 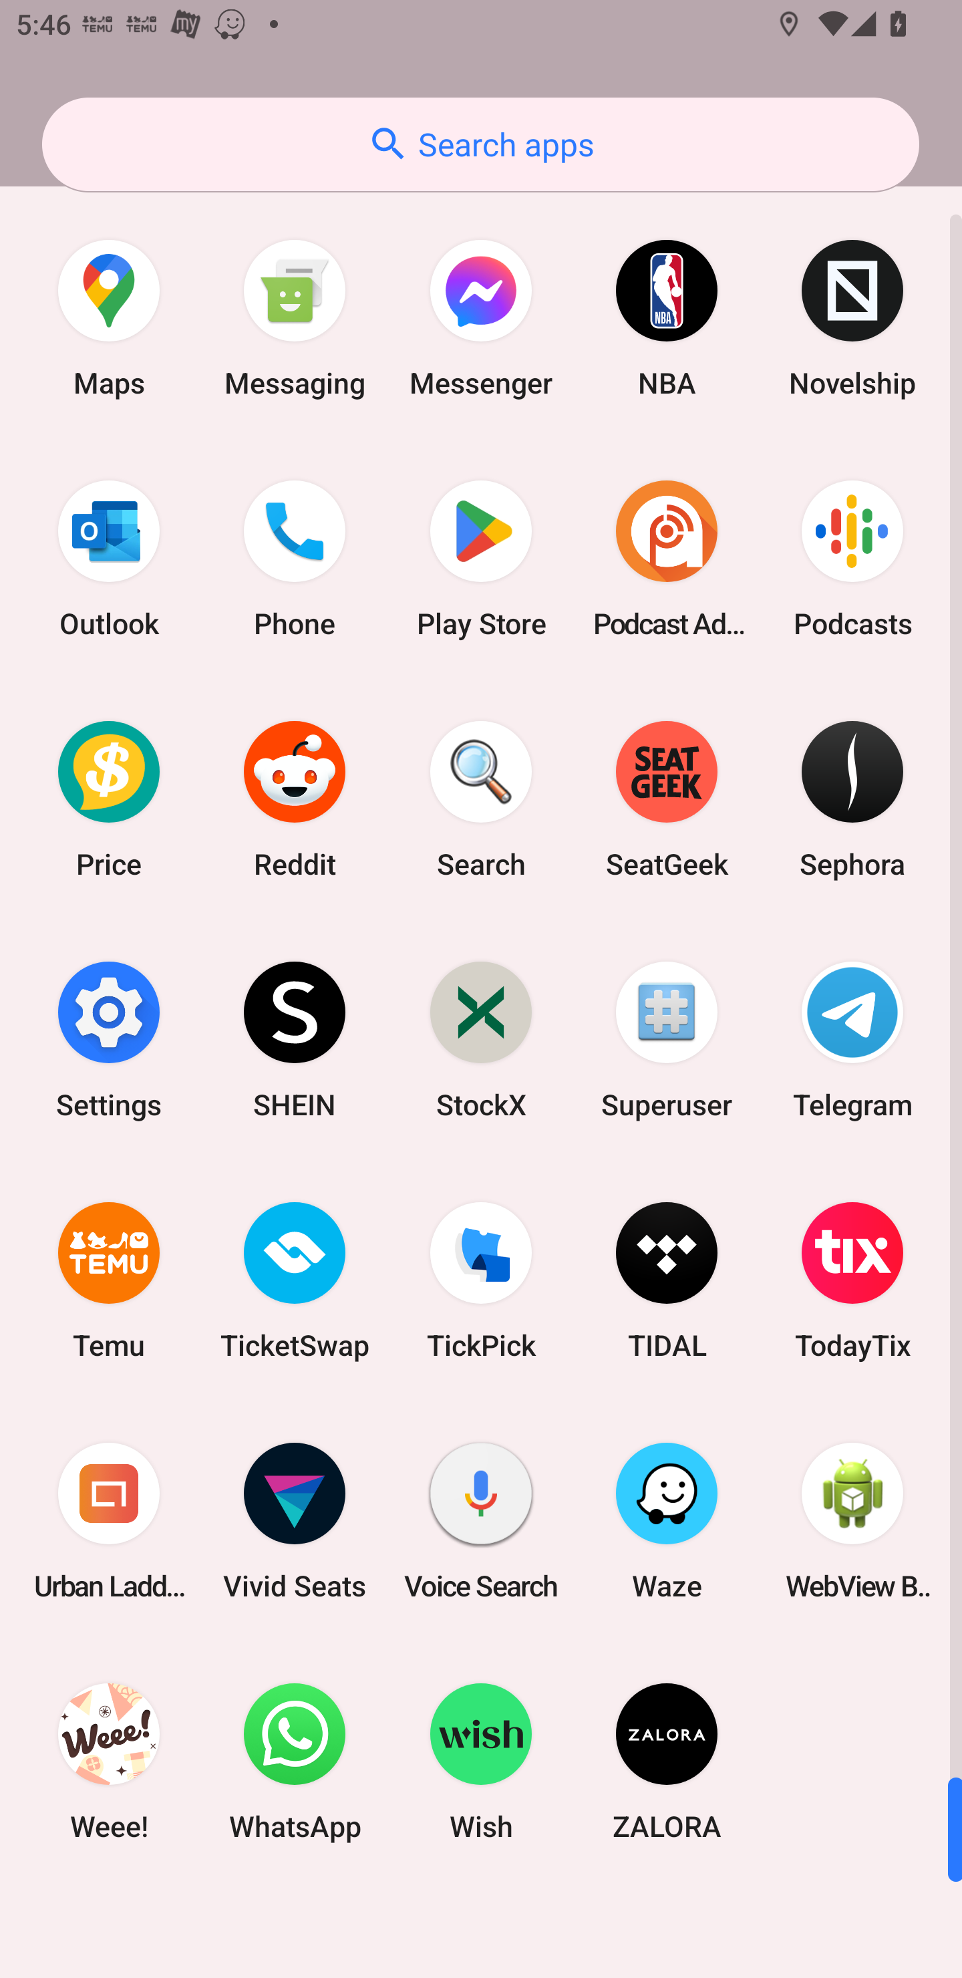 What do you see at coordinates (481, 559) in the screenshot?
I see `Play Store` at bounding box center [481, 559].